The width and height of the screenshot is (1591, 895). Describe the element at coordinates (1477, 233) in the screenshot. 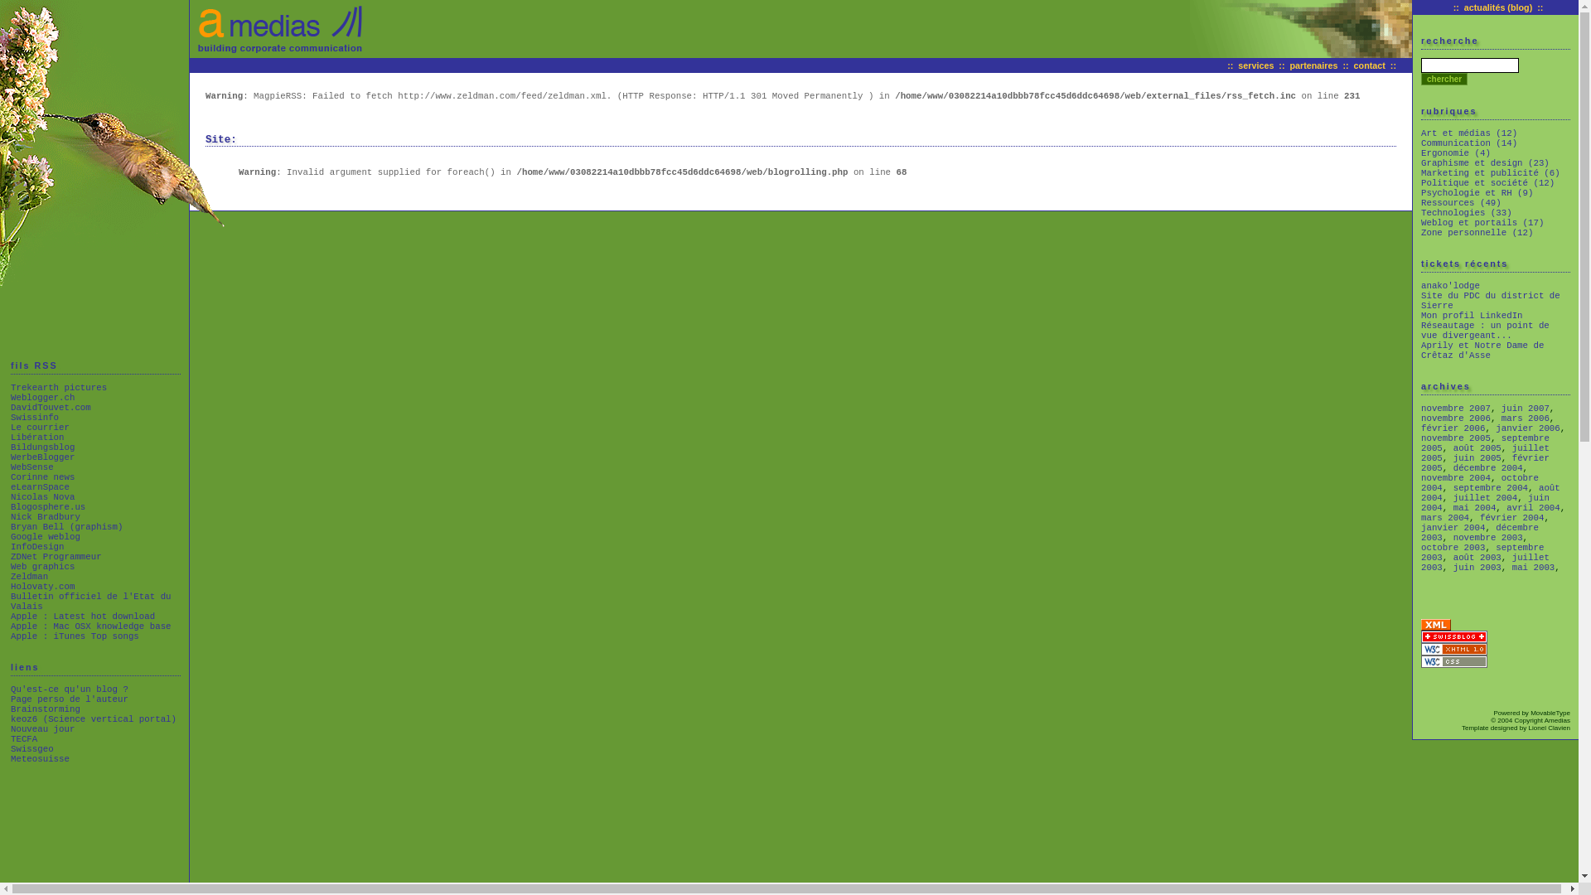

I see `Zone personnelle (12)` at that location.